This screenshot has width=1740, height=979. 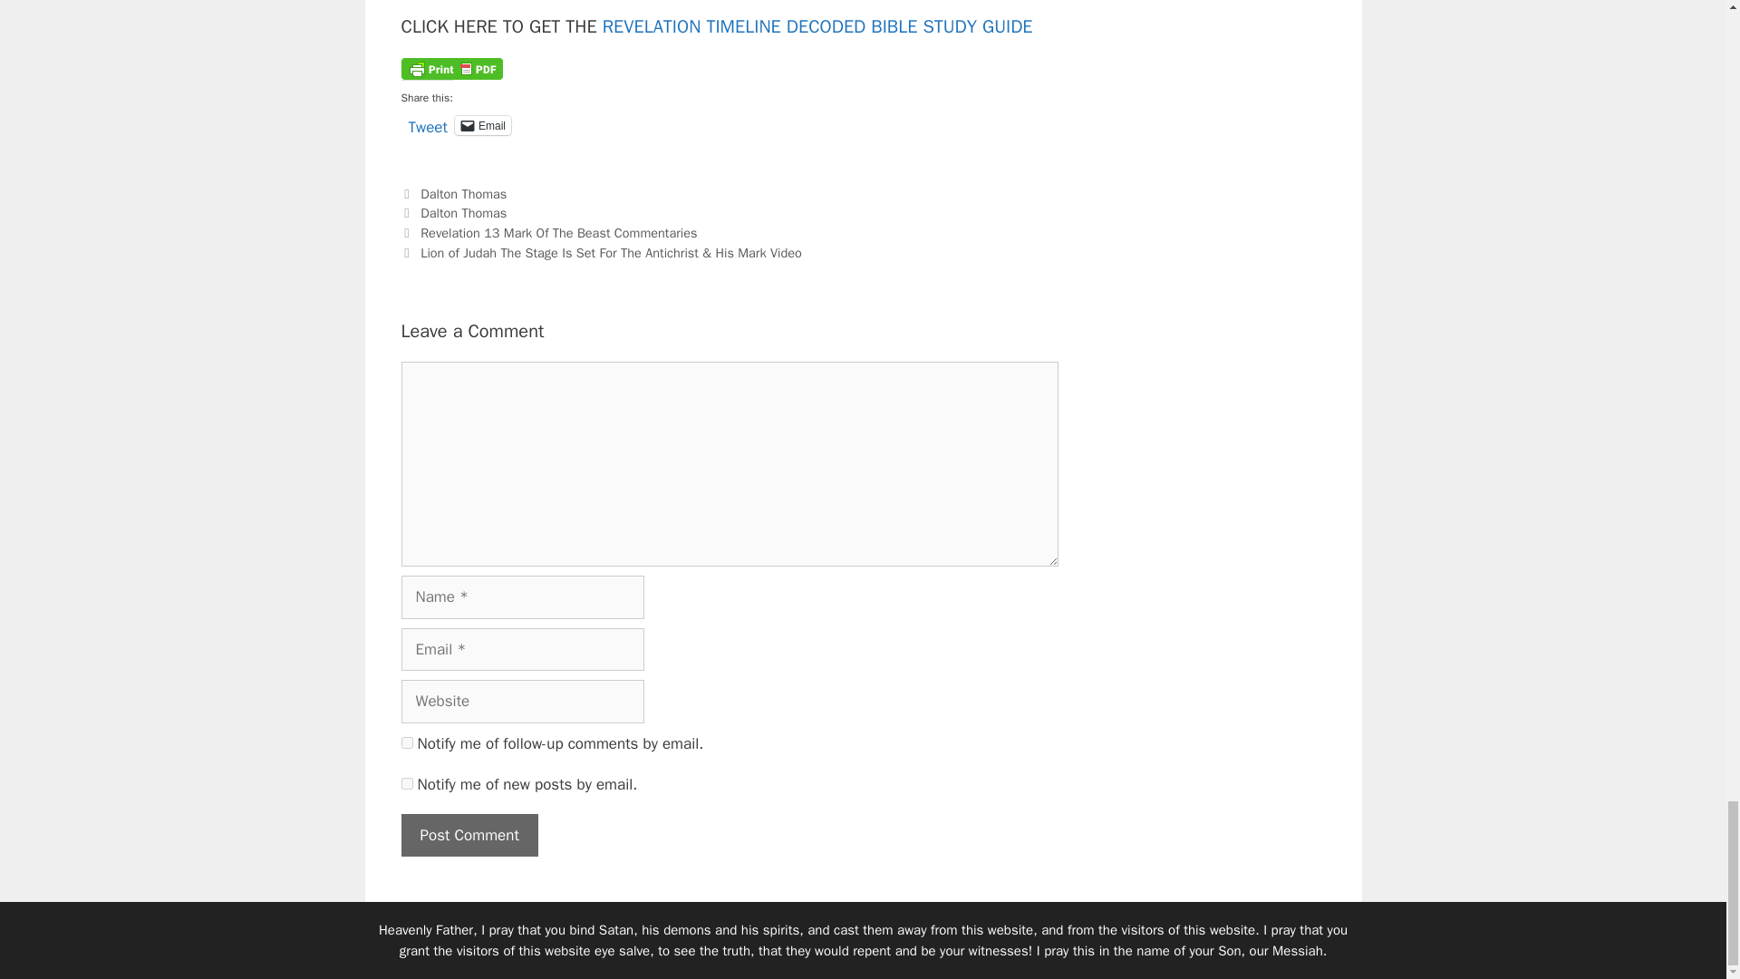 What do you see at coordinates (406, 743) in the screenshot?
I see `subscribe` at bounding box center [406, 743].